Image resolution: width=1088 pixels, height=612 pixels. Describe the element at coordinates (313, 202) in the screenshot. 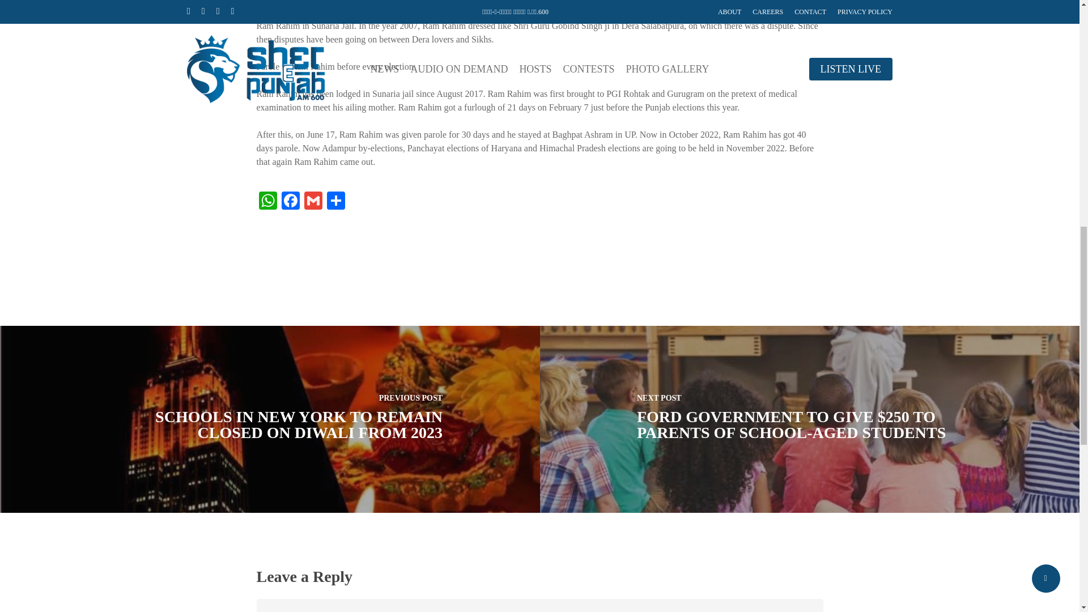

I see `Gmail` at that location.